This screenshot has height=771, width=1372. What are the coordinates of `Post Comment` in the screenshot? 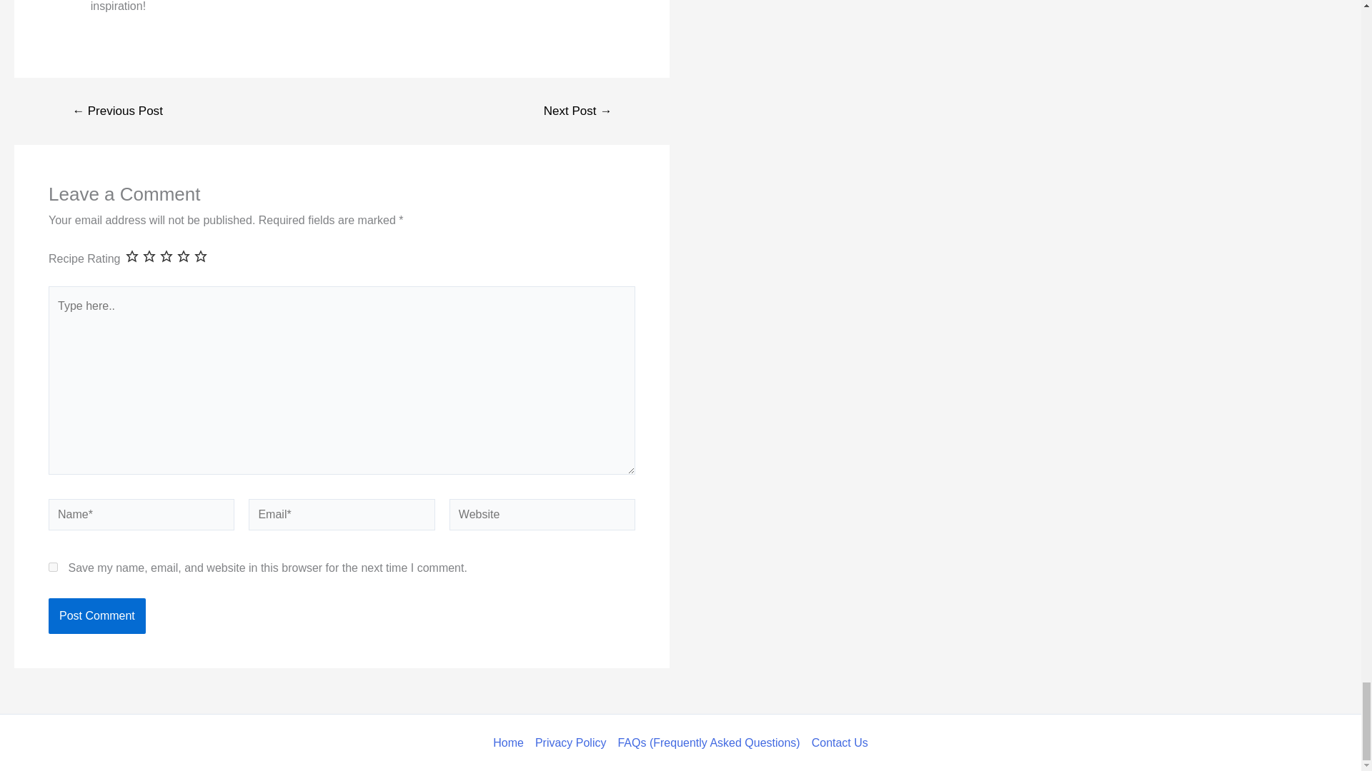 It's located at (96, 615).